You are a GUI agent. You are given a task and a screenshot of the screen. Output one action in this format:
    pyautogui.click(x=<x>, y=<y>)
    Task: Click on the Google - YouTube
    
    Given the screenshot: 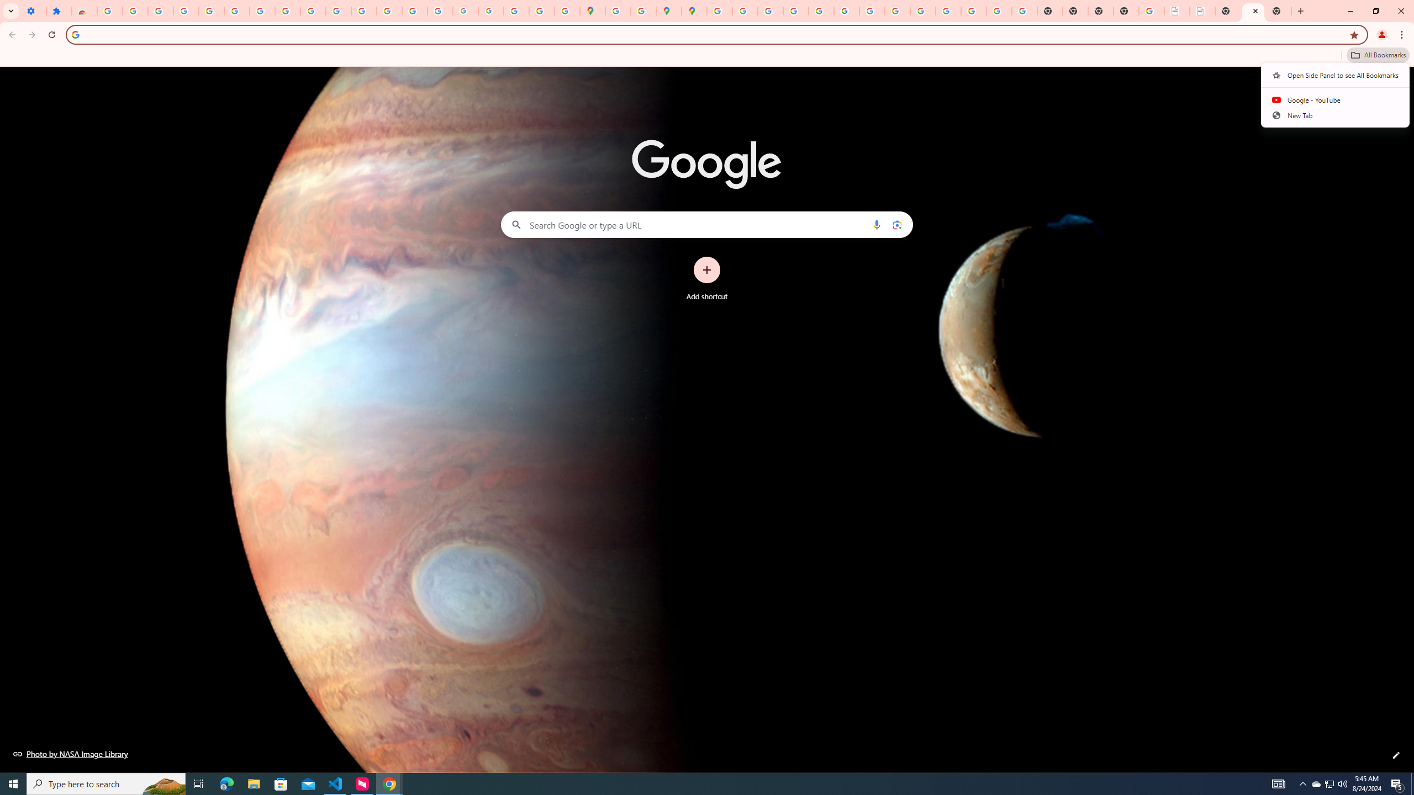 What is the action you would take?
    pyautogui.click(x=1336, y=99)
    